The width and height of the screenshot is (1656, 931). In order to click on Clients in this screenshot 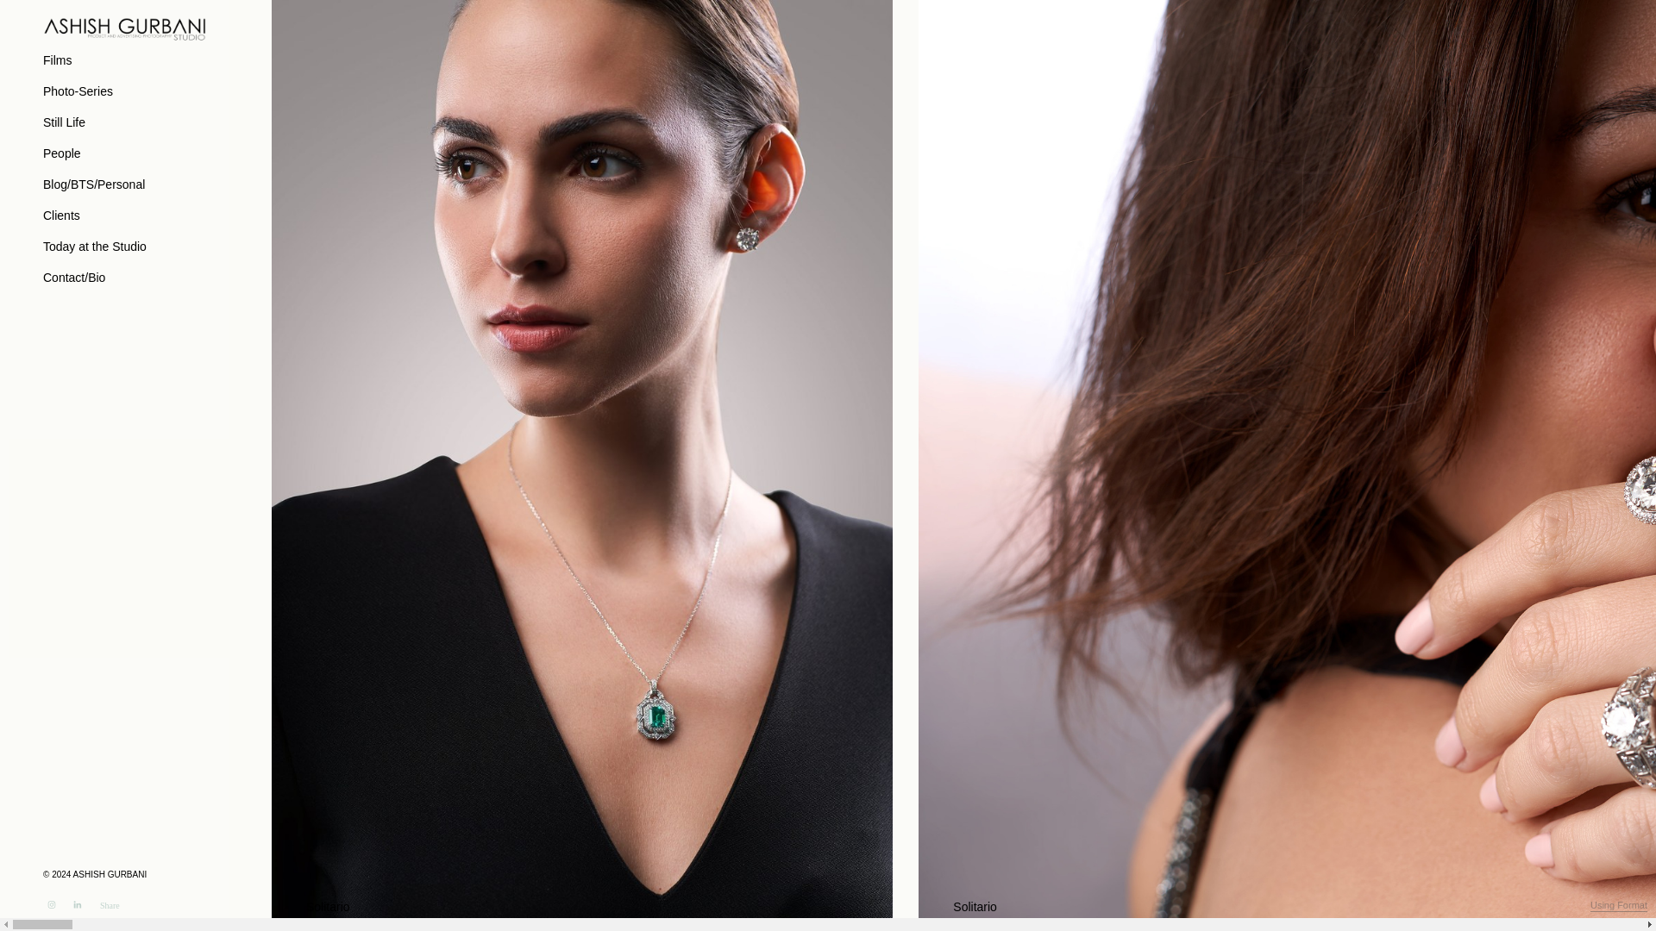, I will do `click(60, 216)`.